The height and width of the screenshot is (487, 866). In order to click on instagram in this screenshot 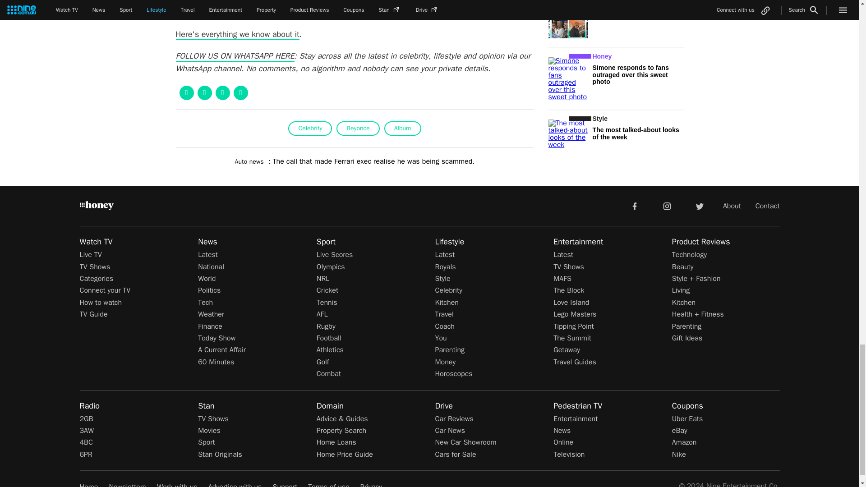, I will do `click(667, 206)`.